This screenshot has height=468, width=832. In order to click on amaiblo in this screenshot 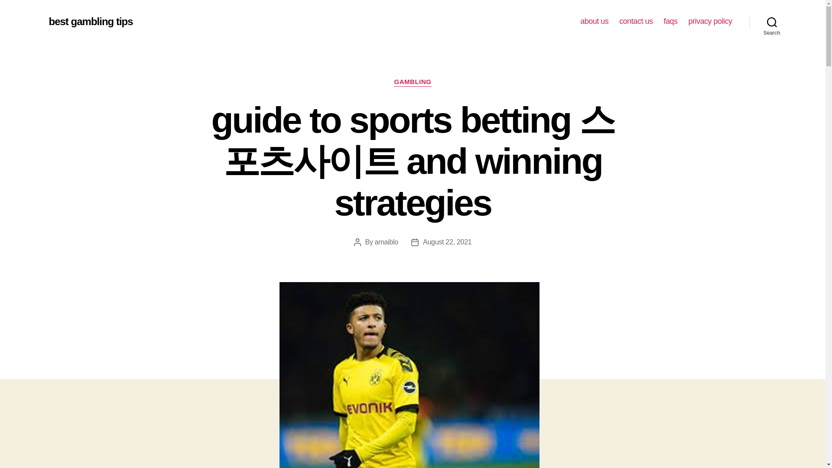, I will do `click(387, 242)`.